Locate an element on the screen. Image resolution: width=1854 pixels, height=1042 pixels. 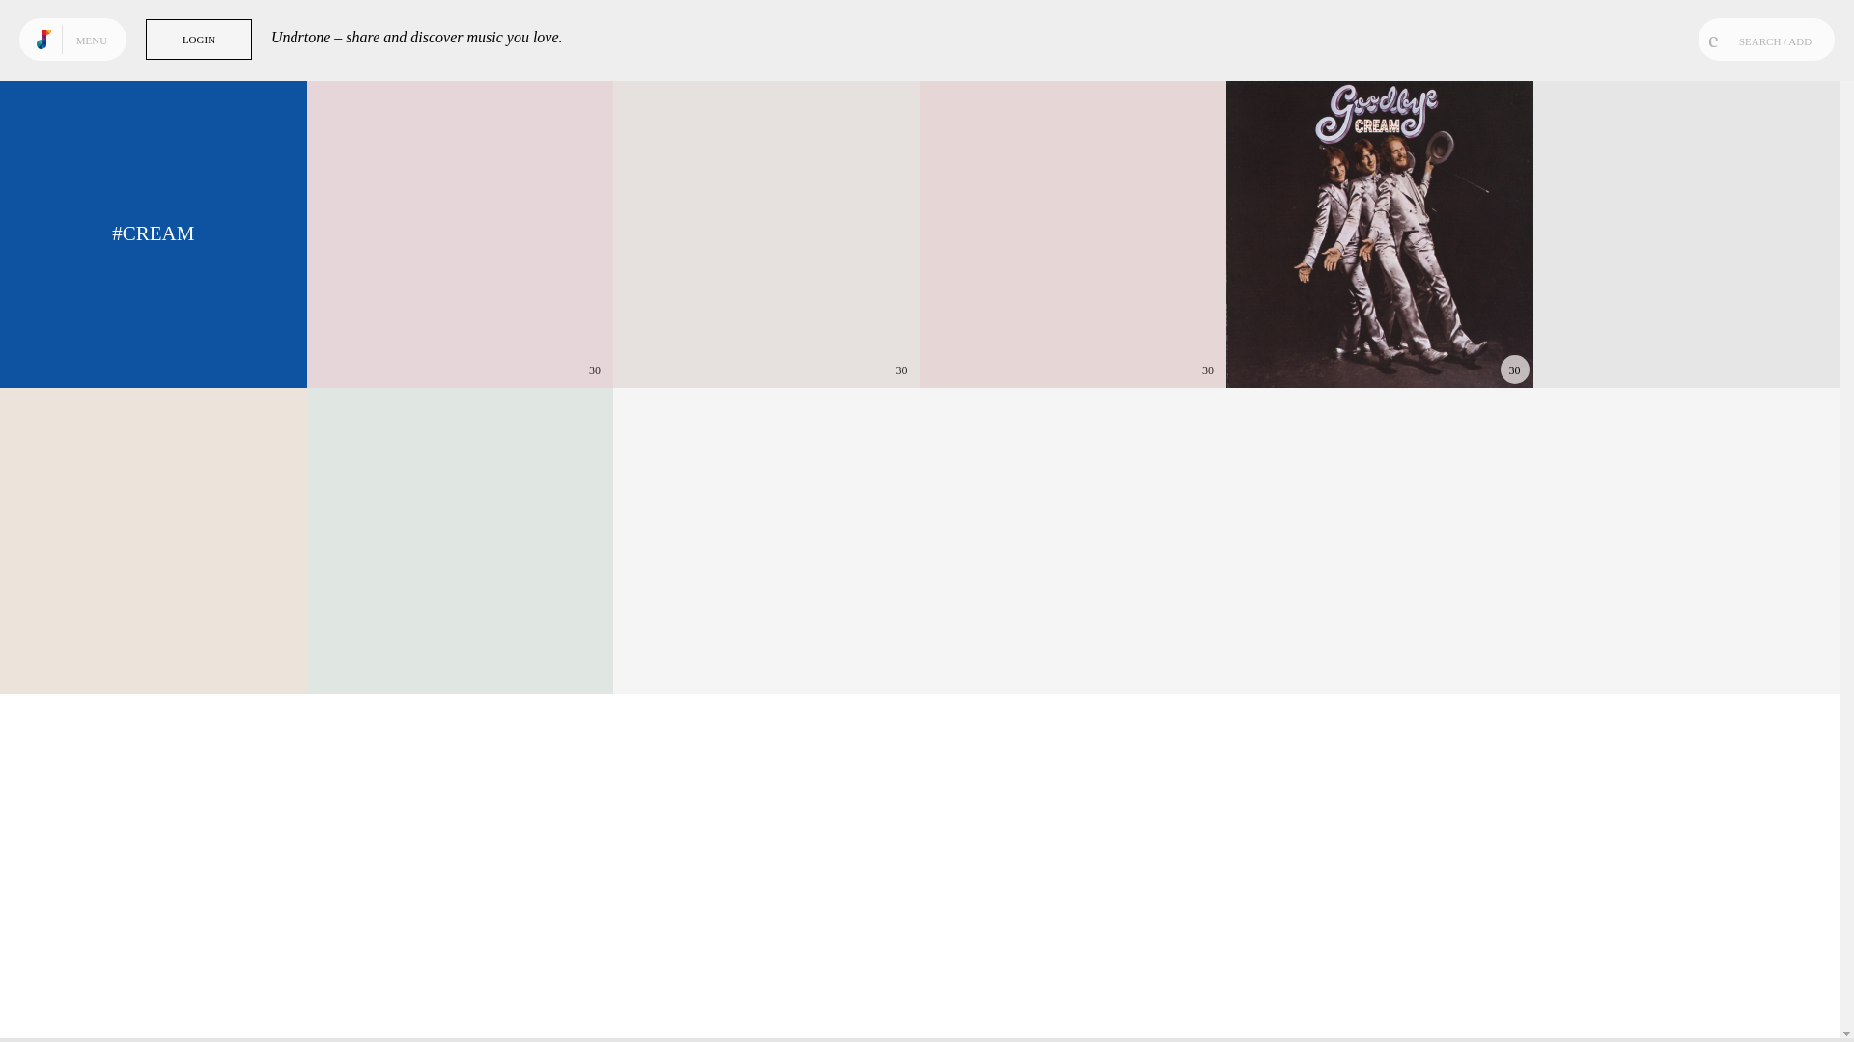
People is located at coordinates (87, 123).